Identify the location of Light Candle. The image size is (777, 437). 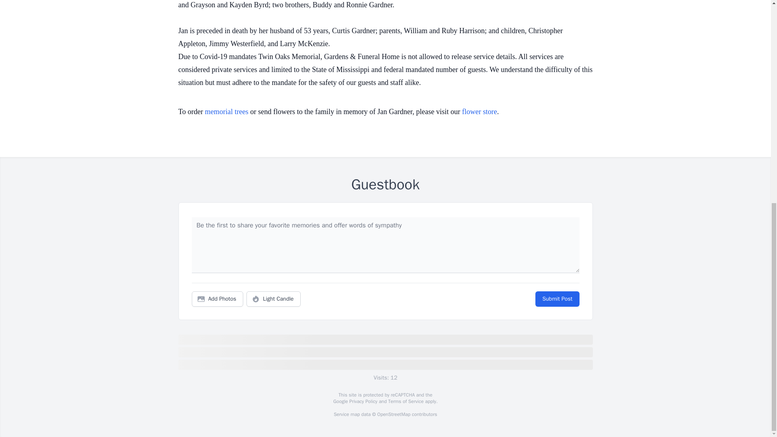
(274, 299).